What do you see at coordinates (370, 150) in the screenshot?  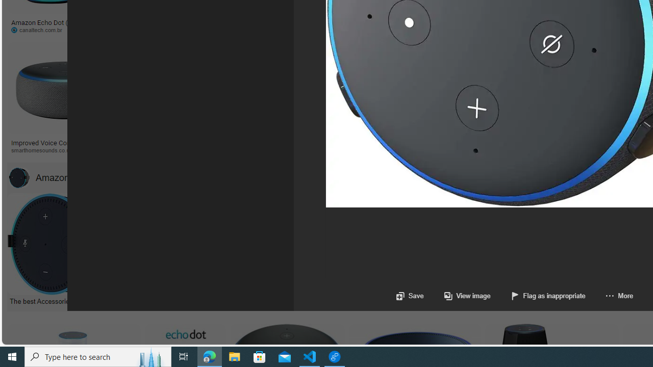 I see `Android Central` at bounding box center [370, 150].